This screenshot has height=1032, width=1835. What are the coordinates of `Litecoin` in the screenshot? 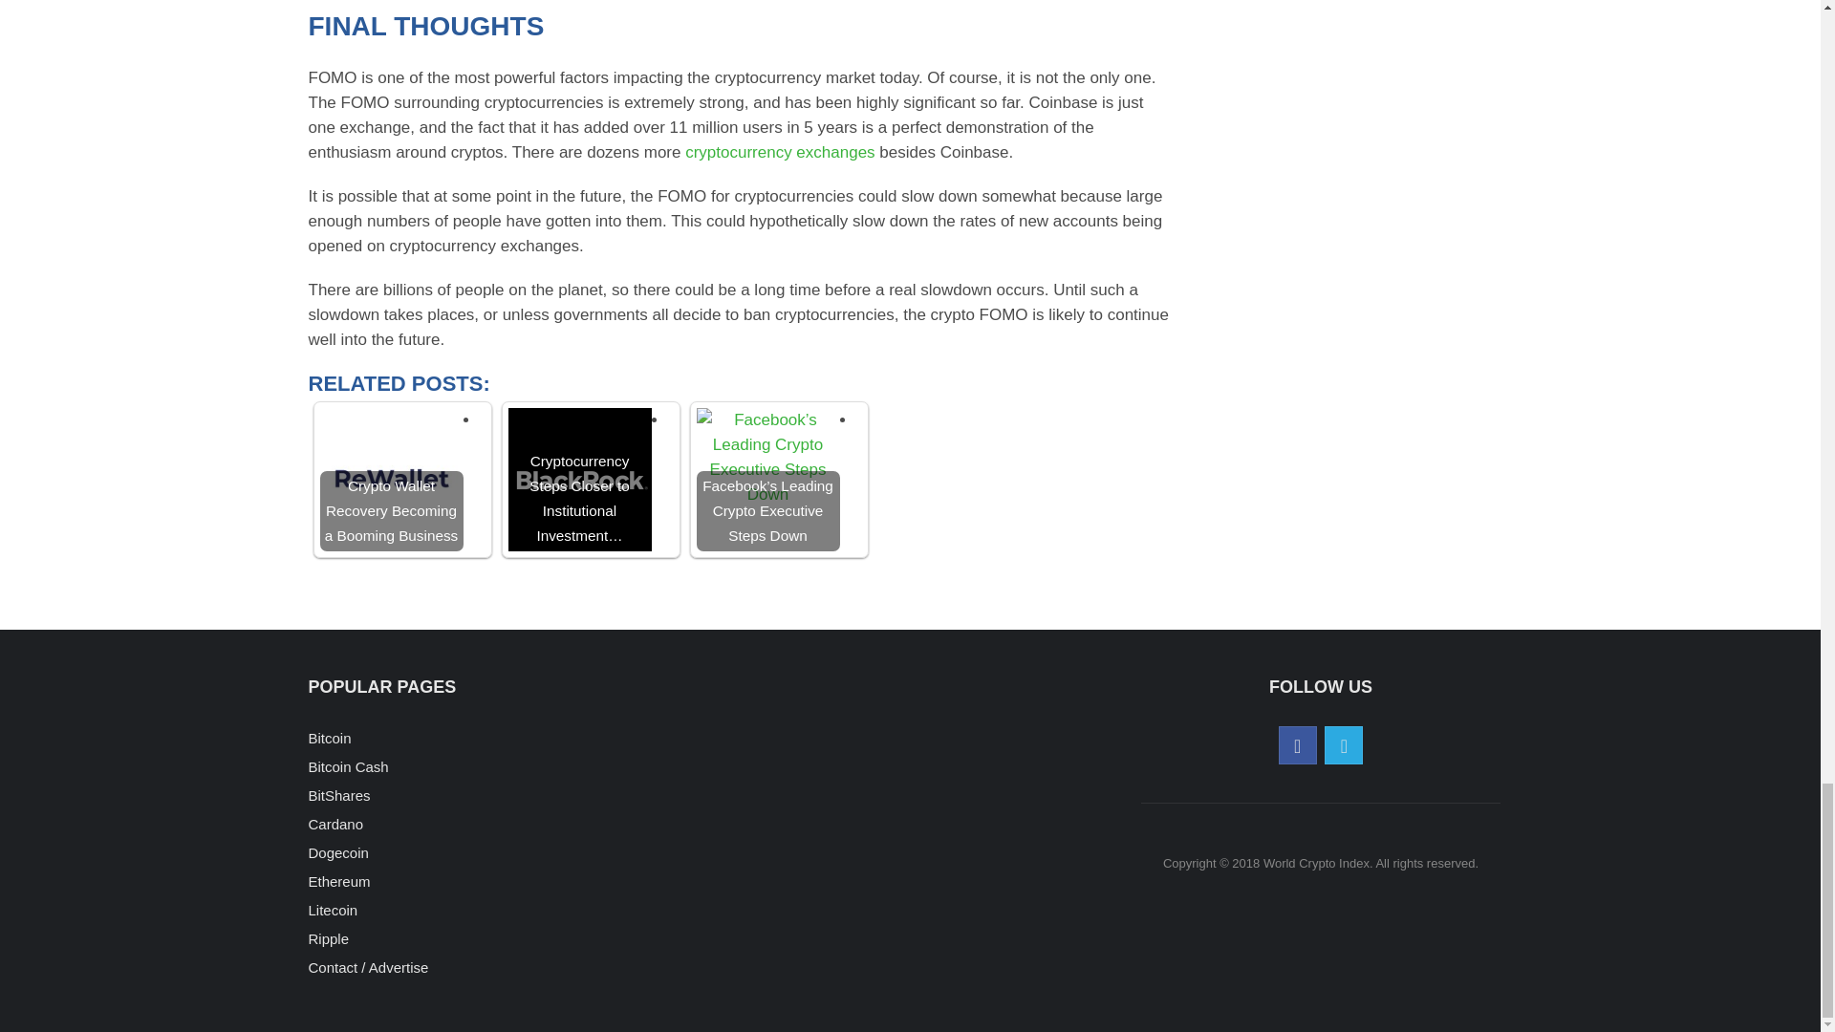 It's located at (333, 910).